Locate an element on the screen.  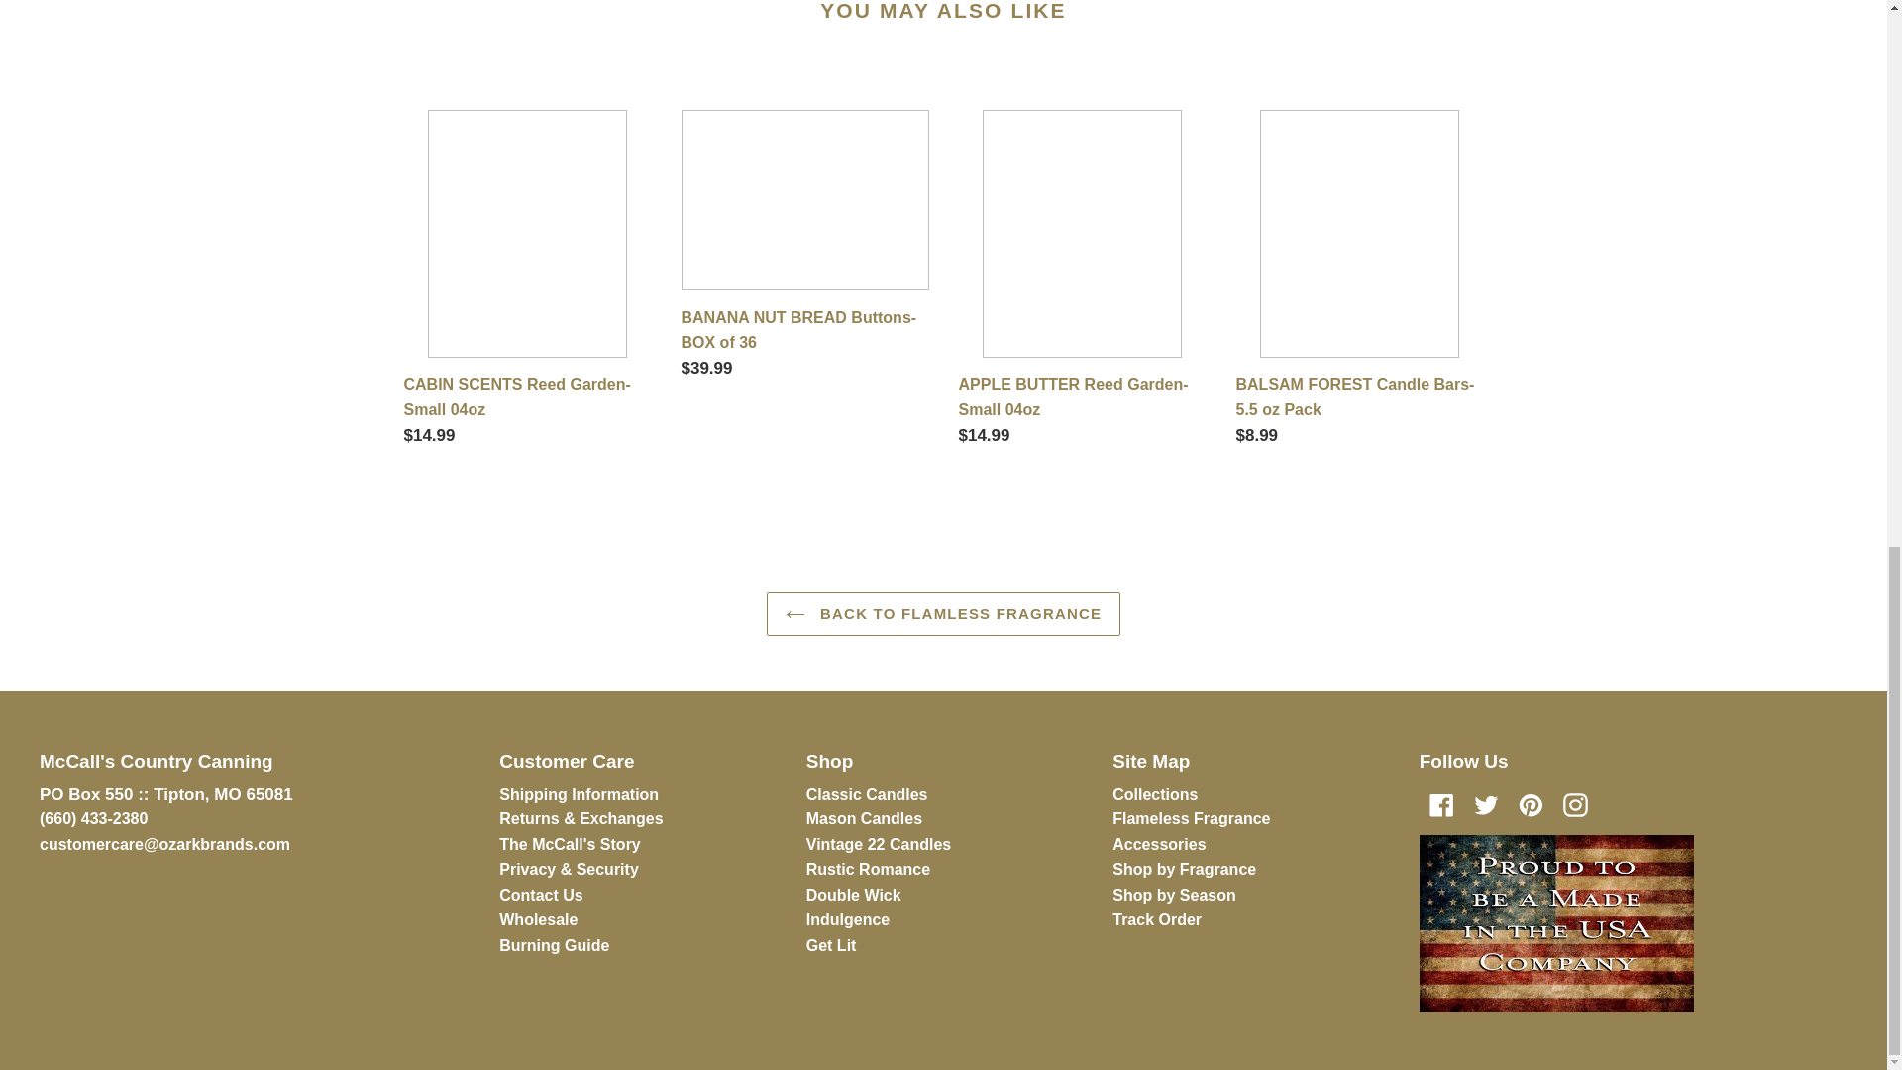
Call Us! is located at coordinates (93, 818).